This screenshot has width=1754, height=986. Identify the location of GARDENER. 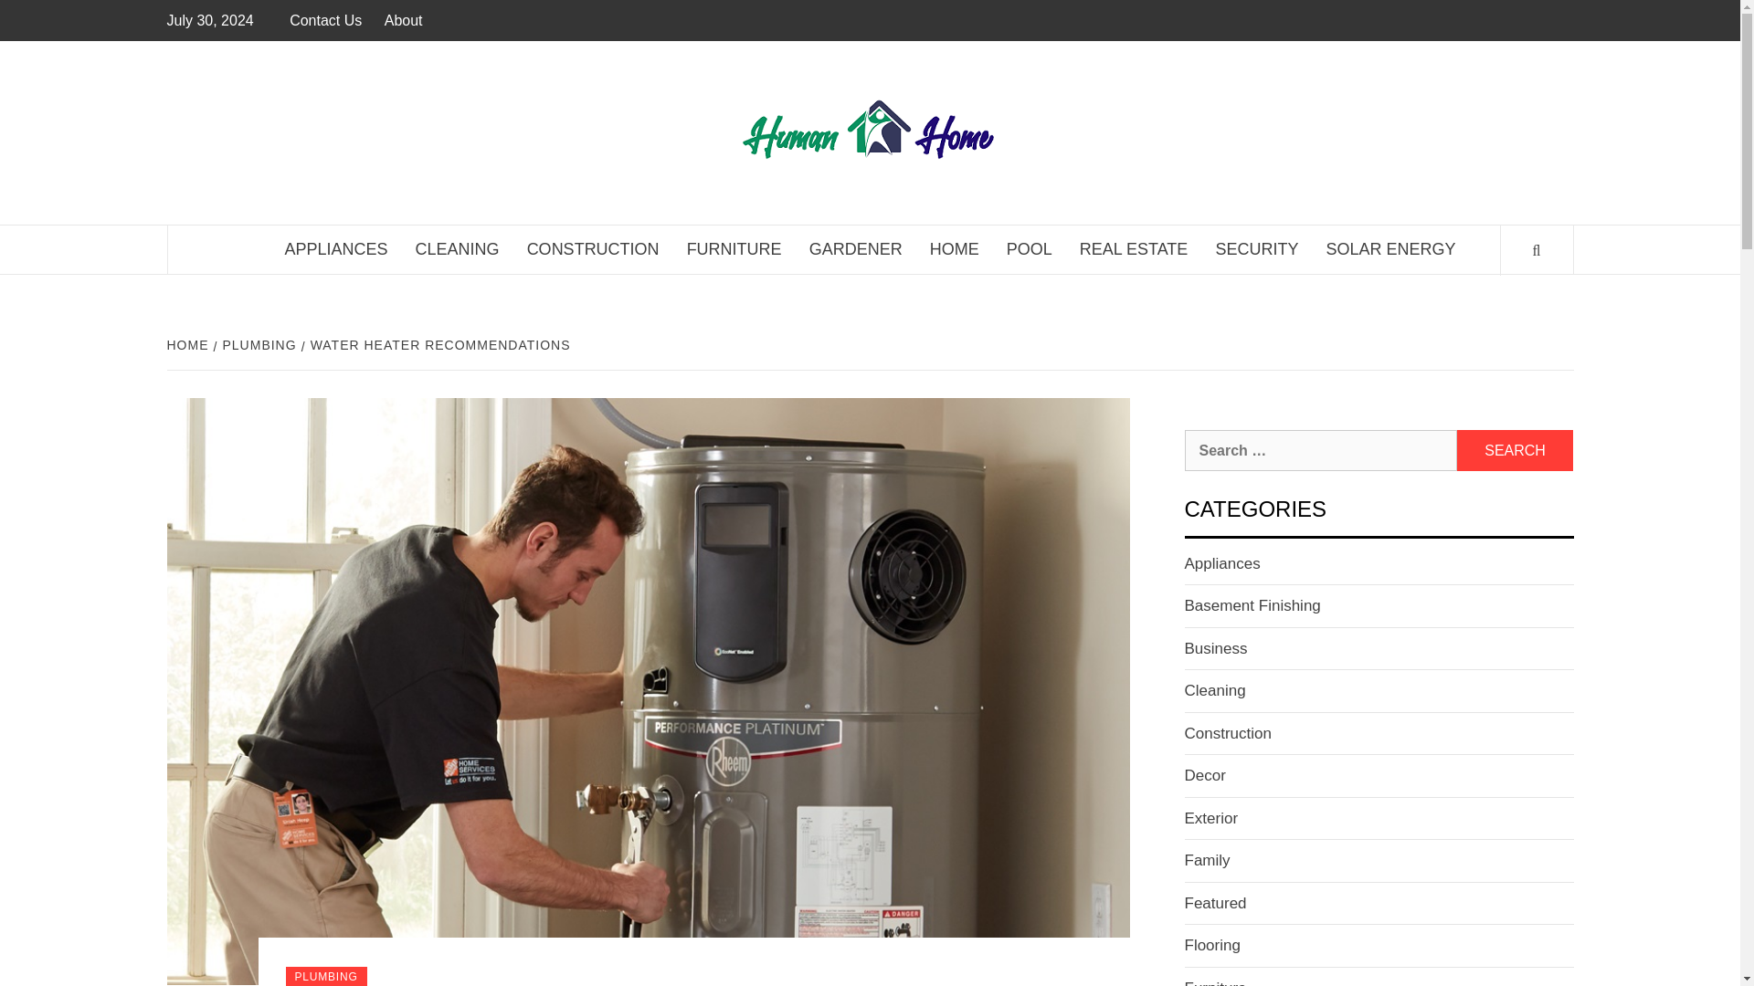
(855, 250).